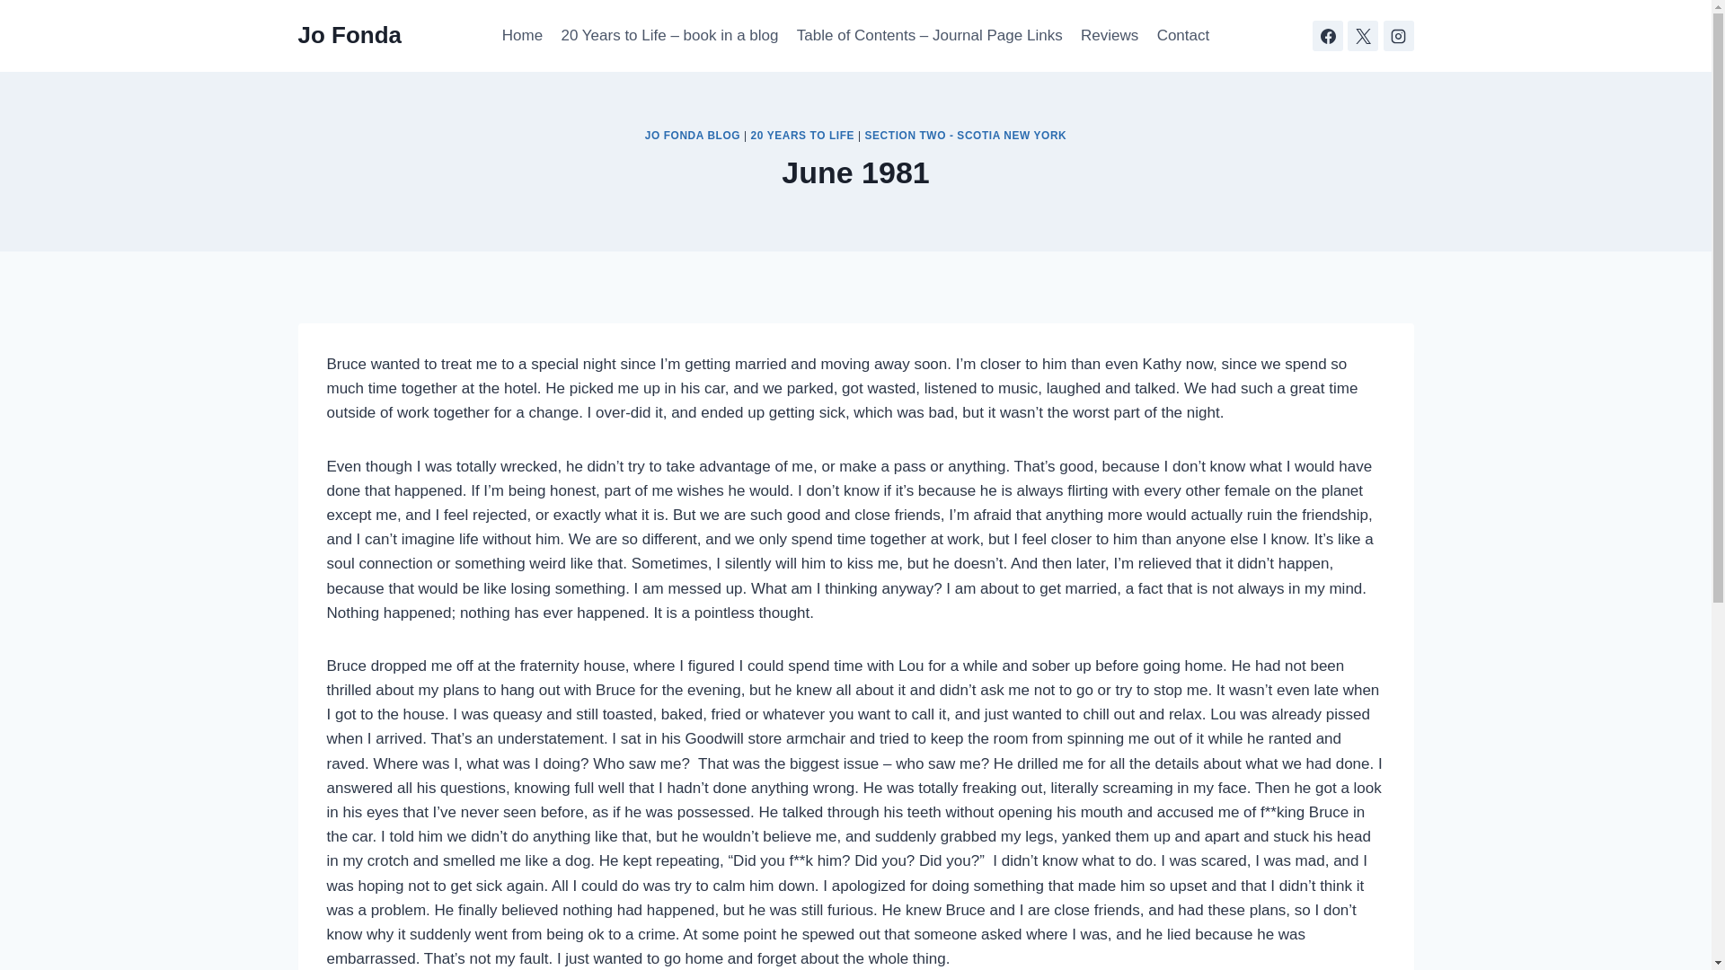  Describe the element at coordinates (1182, 36) in the screenshot. I see `Contact` at that location.